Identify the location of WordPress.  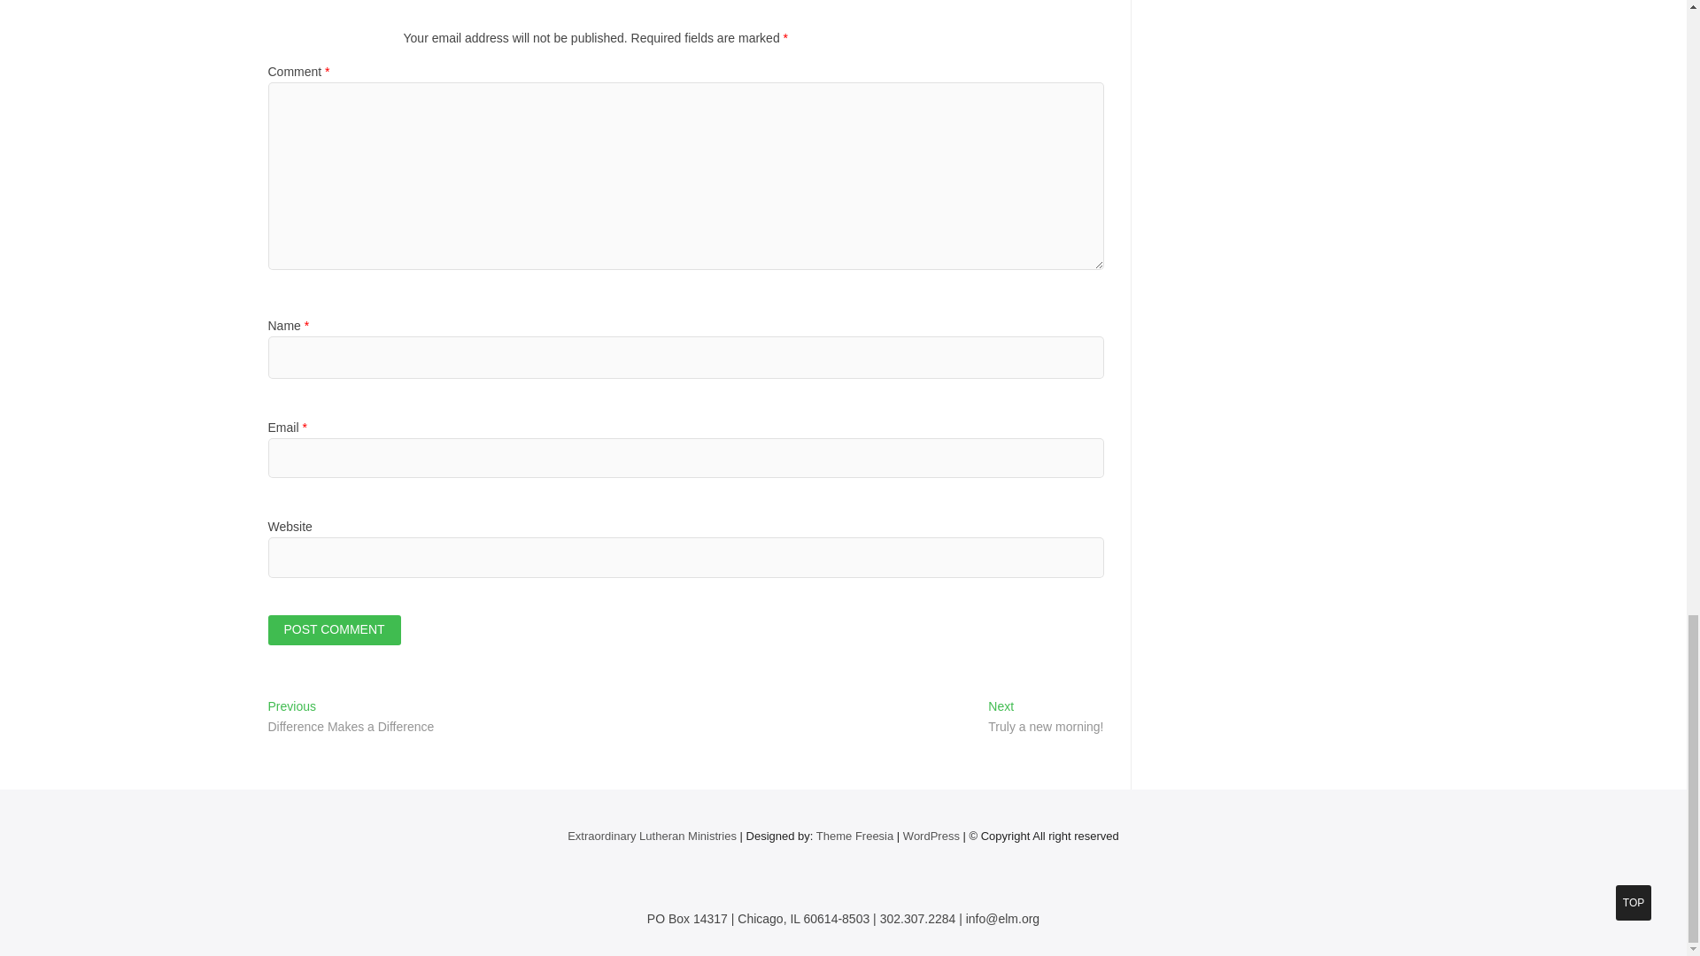
(931, 836).